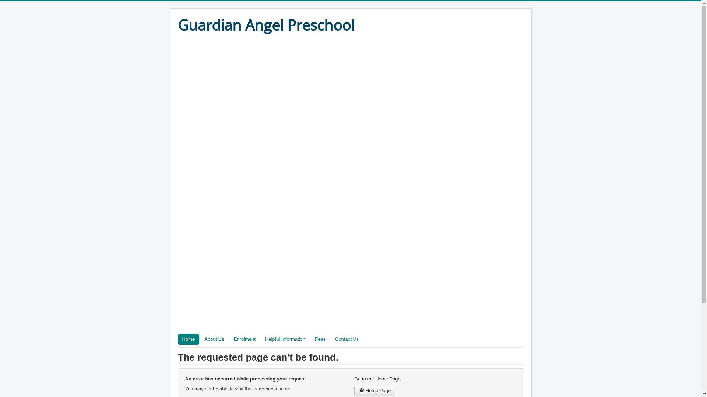 The image size is (707, 397). What do you see at coordinates (266, 25) in the screenshot?
I see `Guardian Angel Preschool` at bounding box center [266, 25].